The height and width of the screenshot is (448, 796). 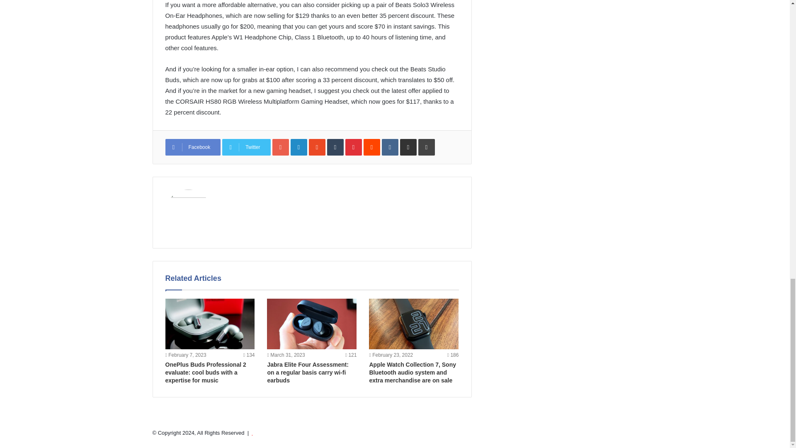 What do you see at coordinates (390, 147) in the screenshot?
I see `VKontakte` at bounding box center [390, 147].